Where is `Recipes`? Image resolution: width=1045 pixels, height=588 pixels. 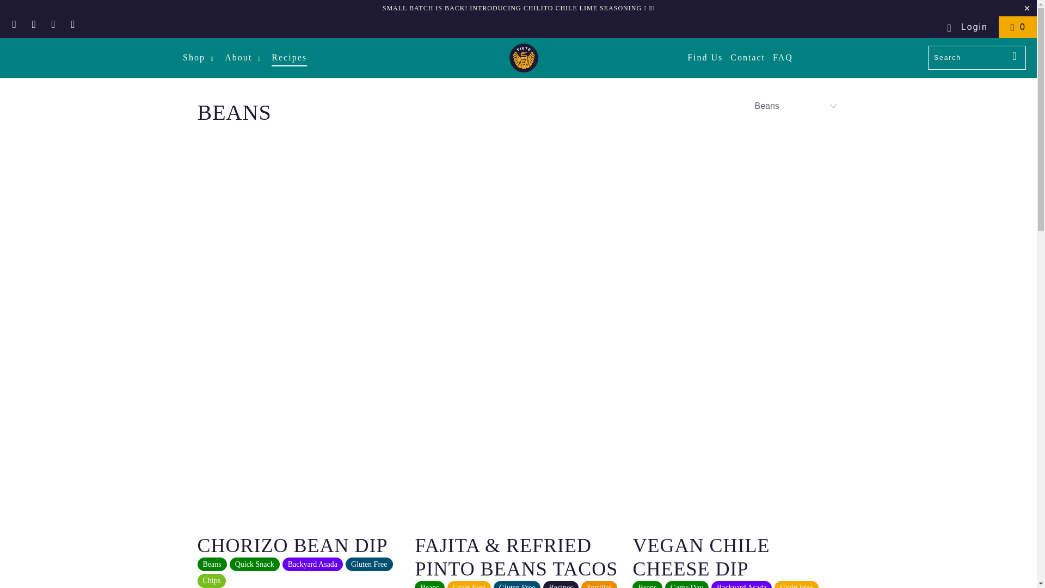
Recipes is located at coordinates (234, 112).